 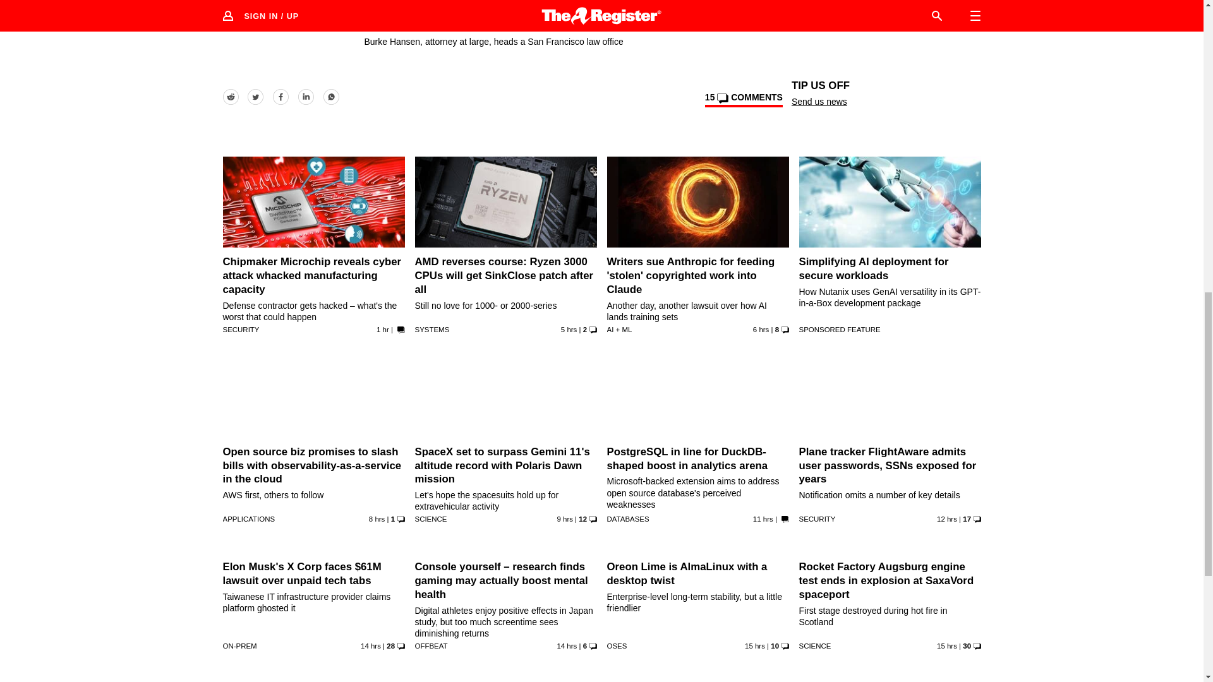 I want to click on 20 Aug 2024 14:30, so click(x=946, y=519).